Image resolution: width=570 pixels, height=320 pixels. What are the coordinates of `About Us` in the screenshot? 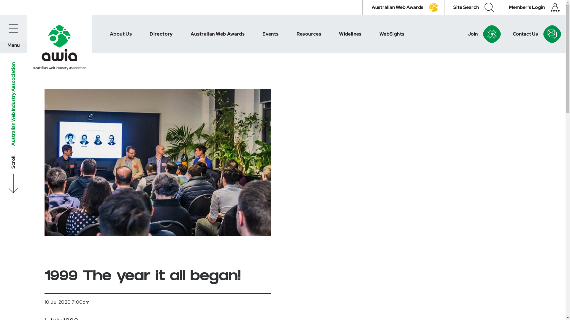 It's located at (121, 34).